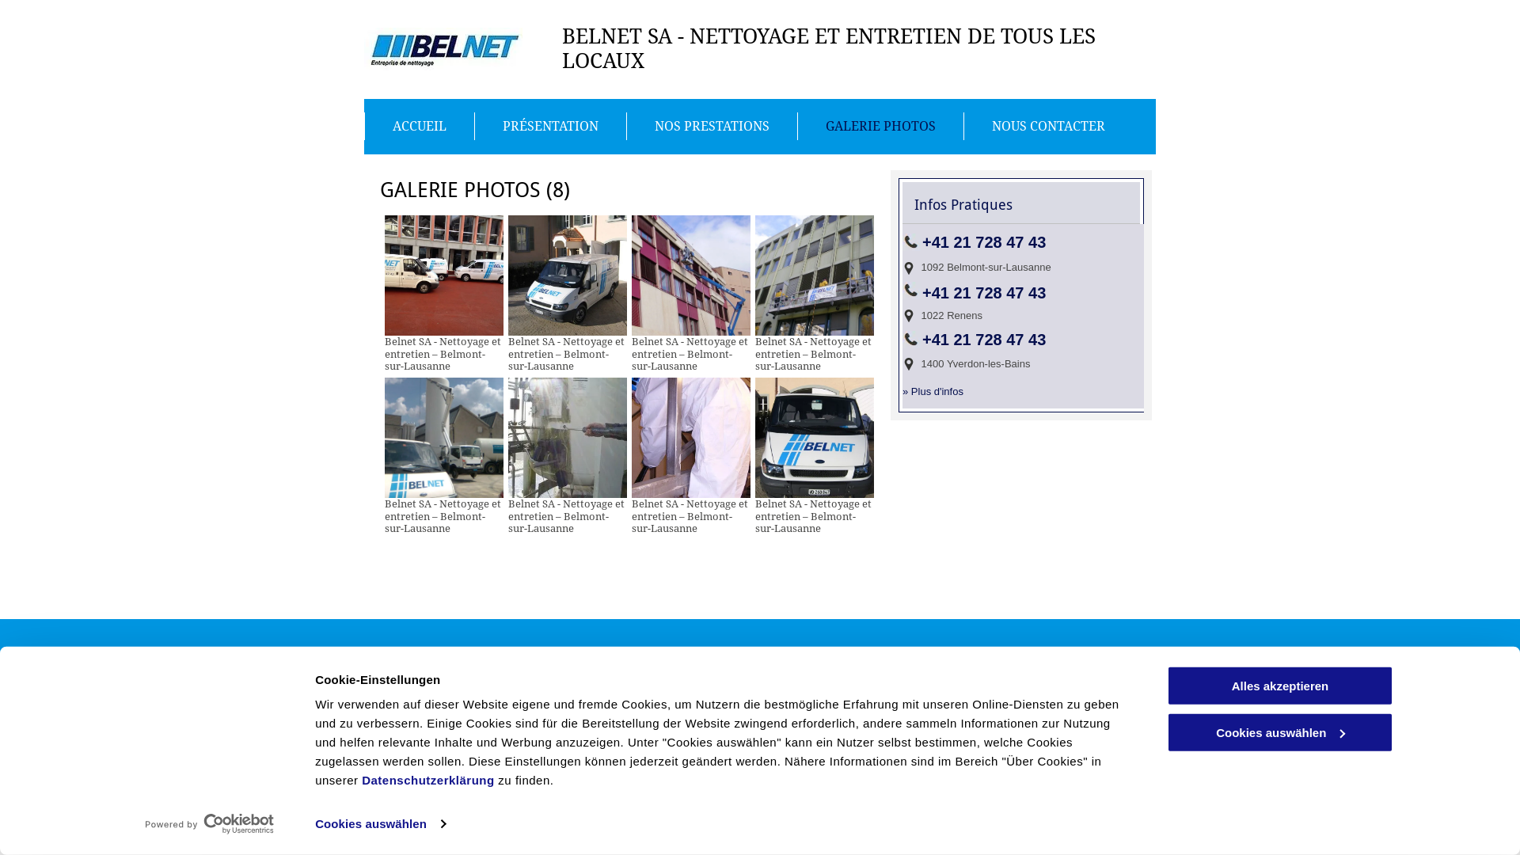 This screenshot has width=1520, height=855. I want to click on Alles akzeptieren, so click(1280, 686).